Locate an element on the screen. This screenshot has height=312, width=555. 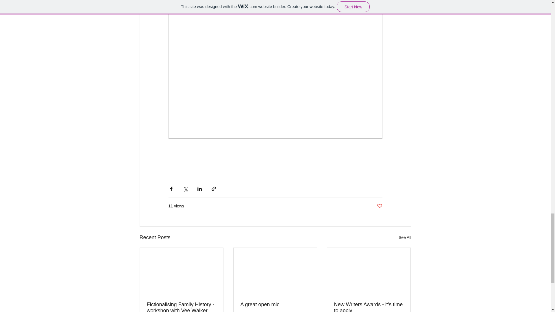
Fictionalising Family History - workshop with Vee Walker is located at coordinates (182, 307).